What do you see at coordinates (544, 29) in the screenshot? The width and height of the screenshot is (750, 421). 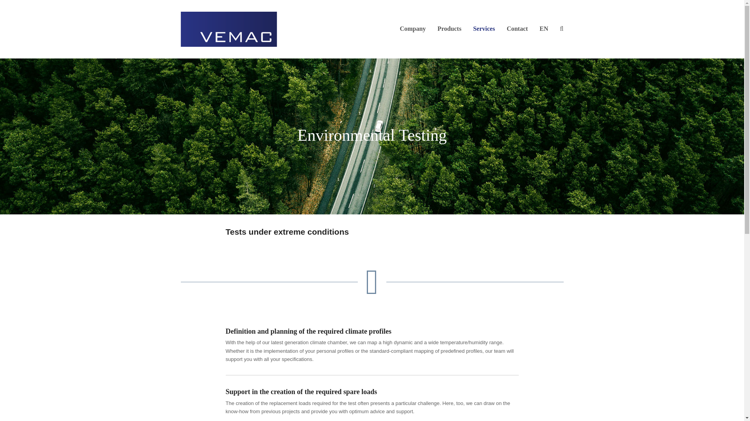 I see `EN` at bounding box center [544, 29].